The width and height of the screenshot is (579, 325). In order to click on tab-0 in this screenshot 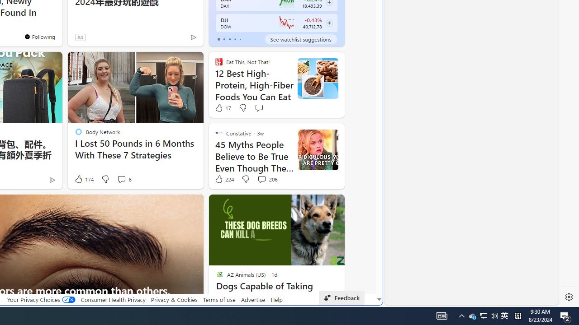, I will do `click(219, 39)`.